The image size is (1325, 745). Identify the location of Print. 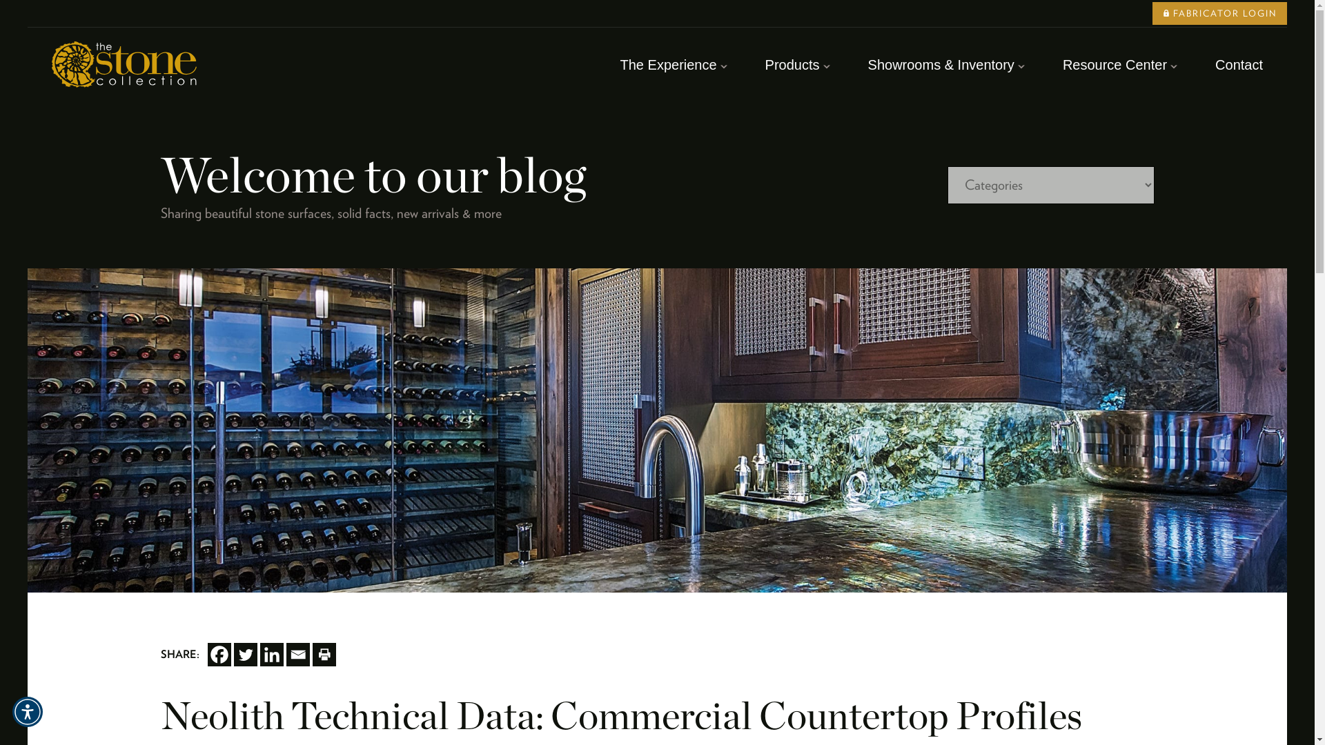
(323, 654).